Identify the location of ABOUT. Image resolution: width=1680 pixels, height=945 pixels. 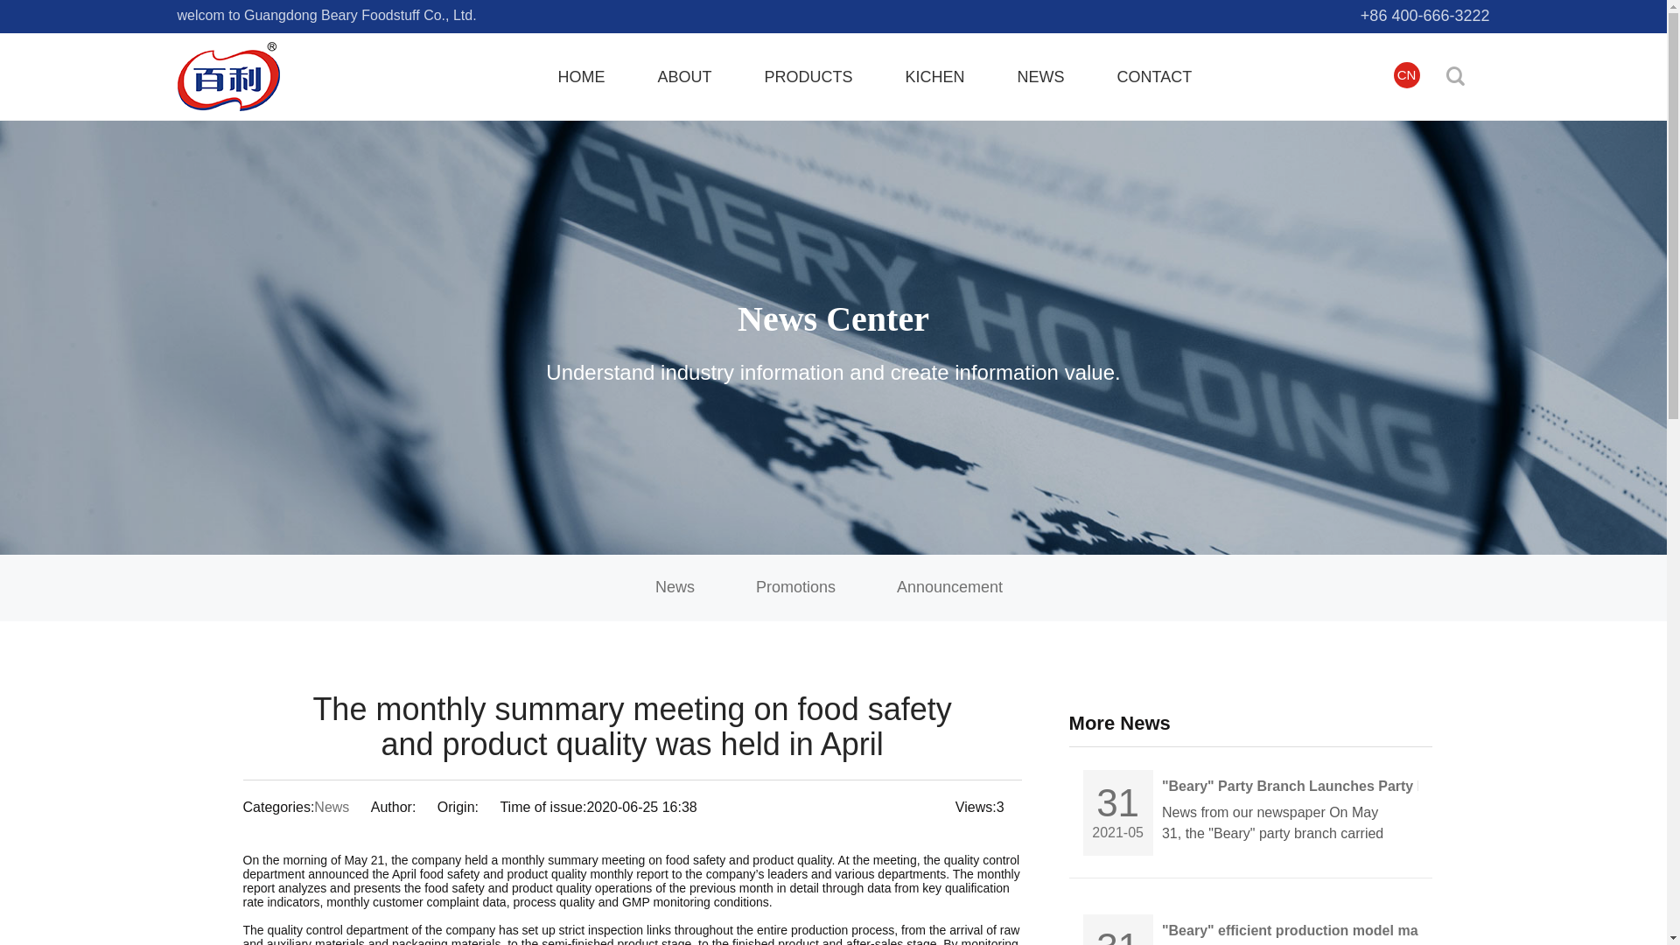
(684, 77).